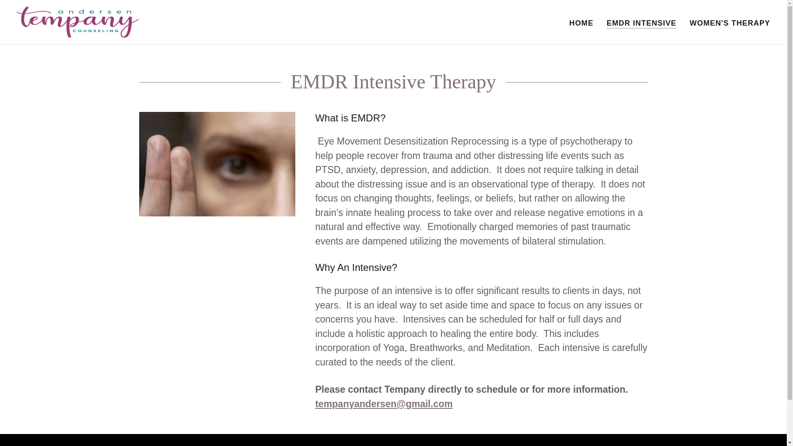  What do you see at coordinates (730, 23) in the screenshot?
I see `WOMEN'S THERAPY` at bounding box center [730, 23].